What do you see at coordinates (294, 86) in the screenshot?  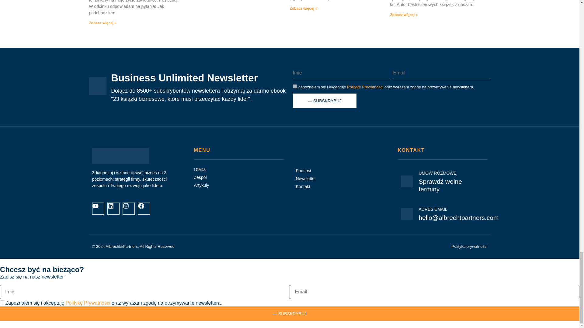 I see `on` at bounding box center [294, 86].